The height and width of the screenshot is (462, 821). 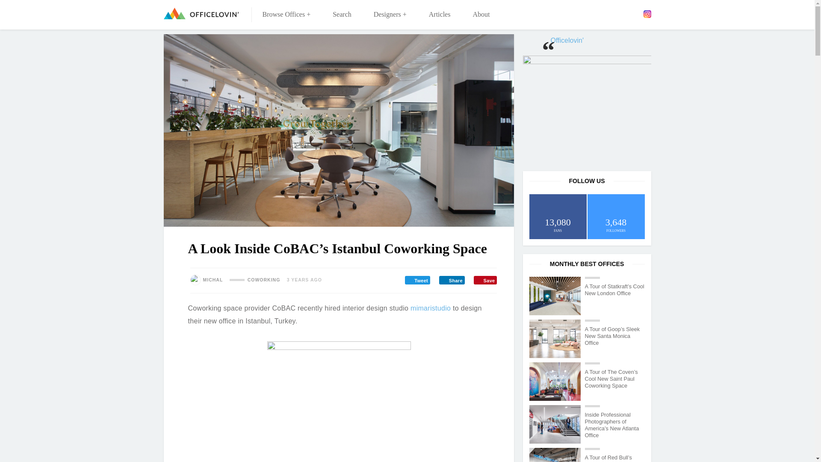 I want to click on Share link on Twitter, so click(x=417, y=280).